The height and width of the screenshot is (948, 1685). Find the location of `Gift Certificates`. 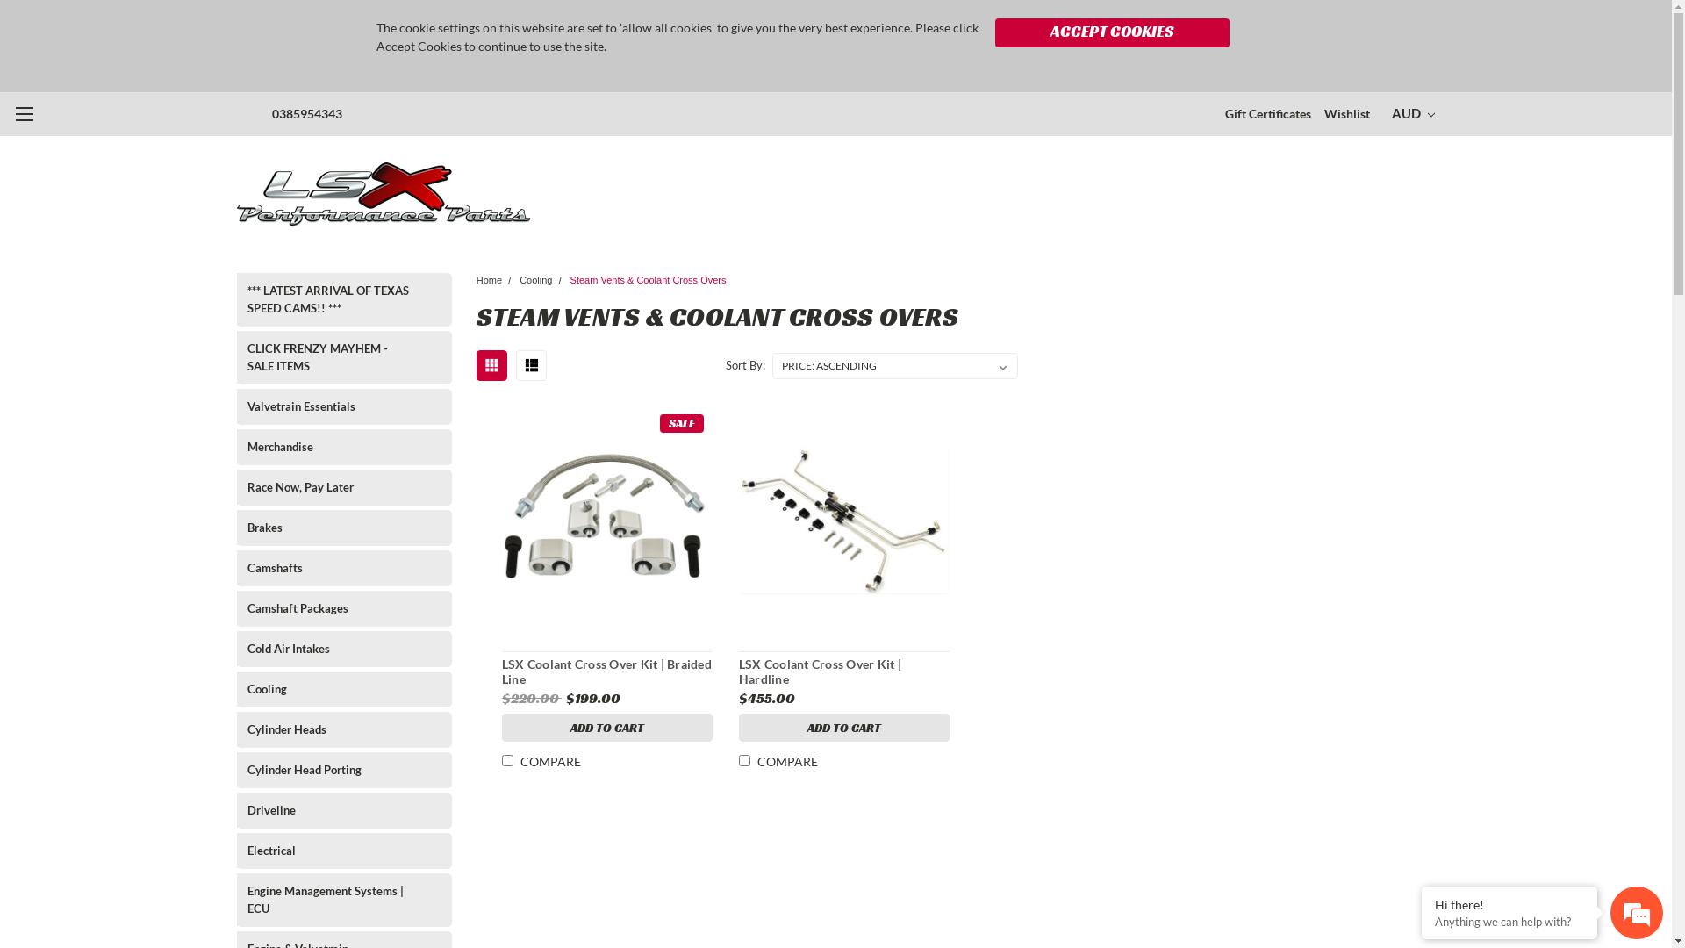

Gift Certificates is located at coordinates (1268, 114).